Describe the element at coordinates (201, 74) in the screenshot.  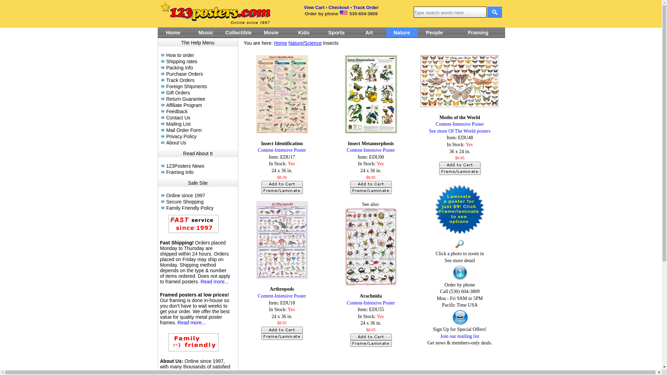
I see `Purchase Orders` at that location.